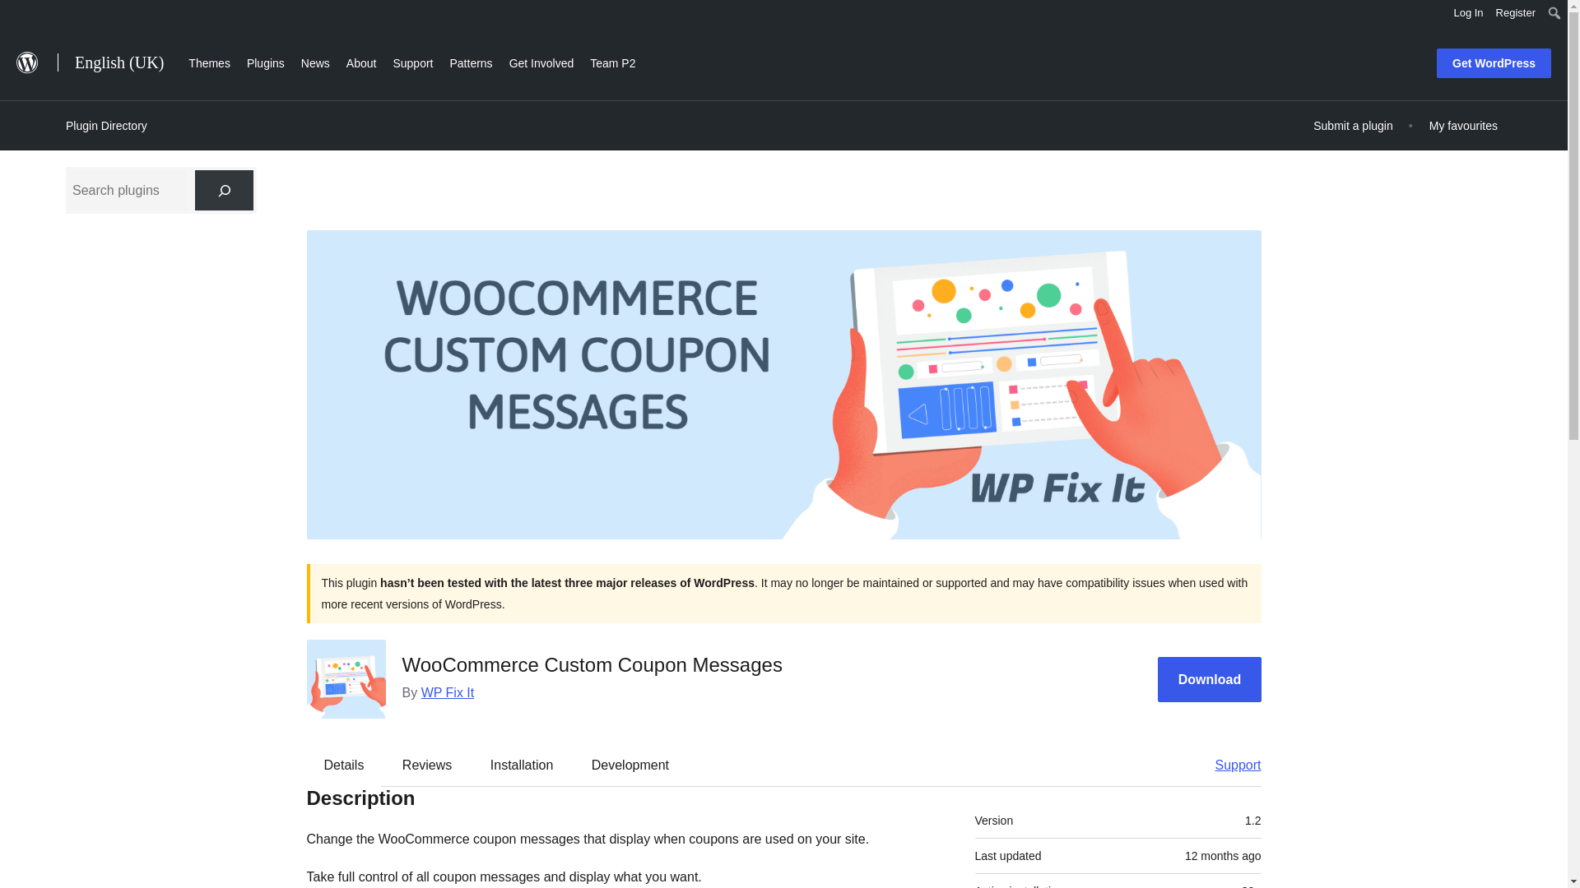 This screenshot has height=888, width=1580. Describe the element at coordinates (448, 692) in the screenshot. I see `WP Fix It` at that location.